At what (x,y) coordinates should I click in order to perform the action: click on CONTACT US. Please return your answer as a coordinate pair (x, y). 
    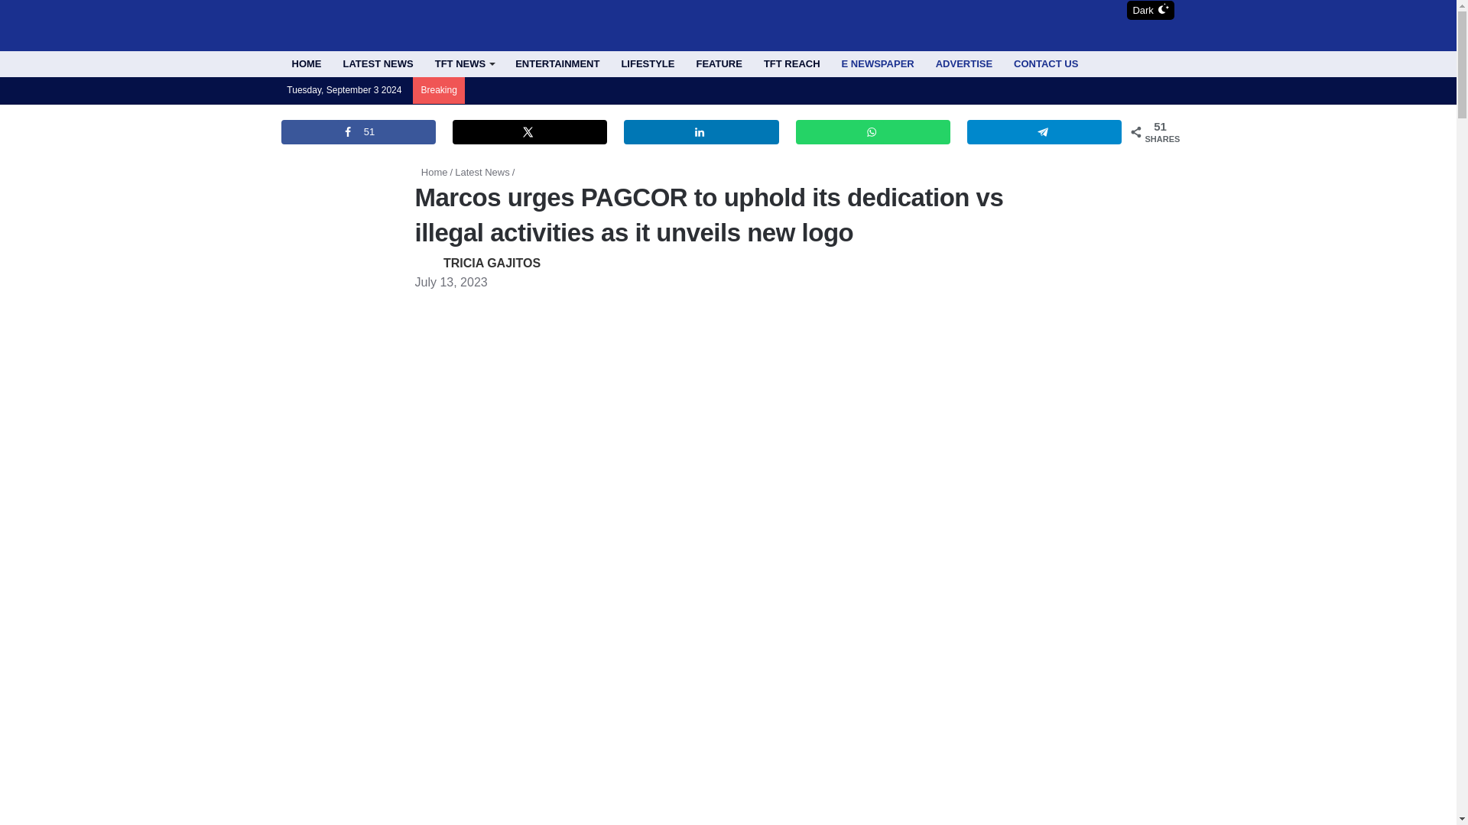
    Looking at the image, I should click on (1046, 64).